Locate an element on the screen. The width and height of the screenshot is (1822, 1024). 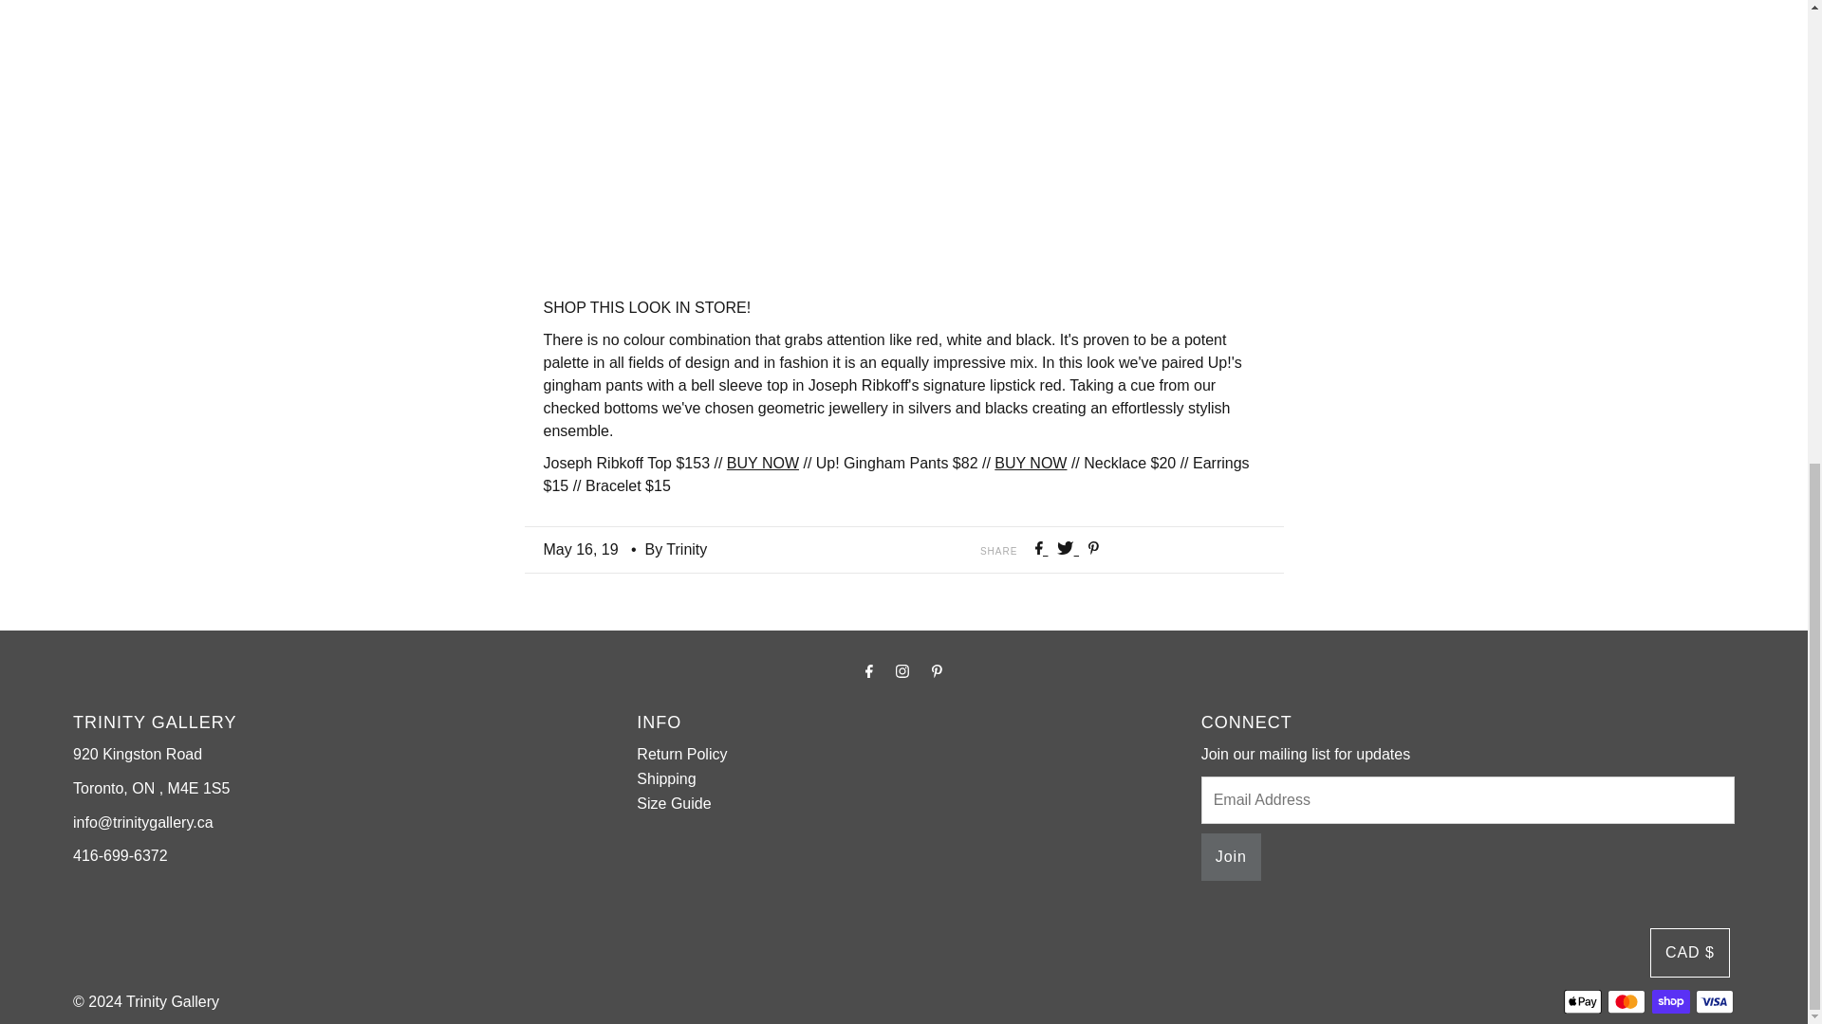
Visa is located at coordinates (1715, 1001).